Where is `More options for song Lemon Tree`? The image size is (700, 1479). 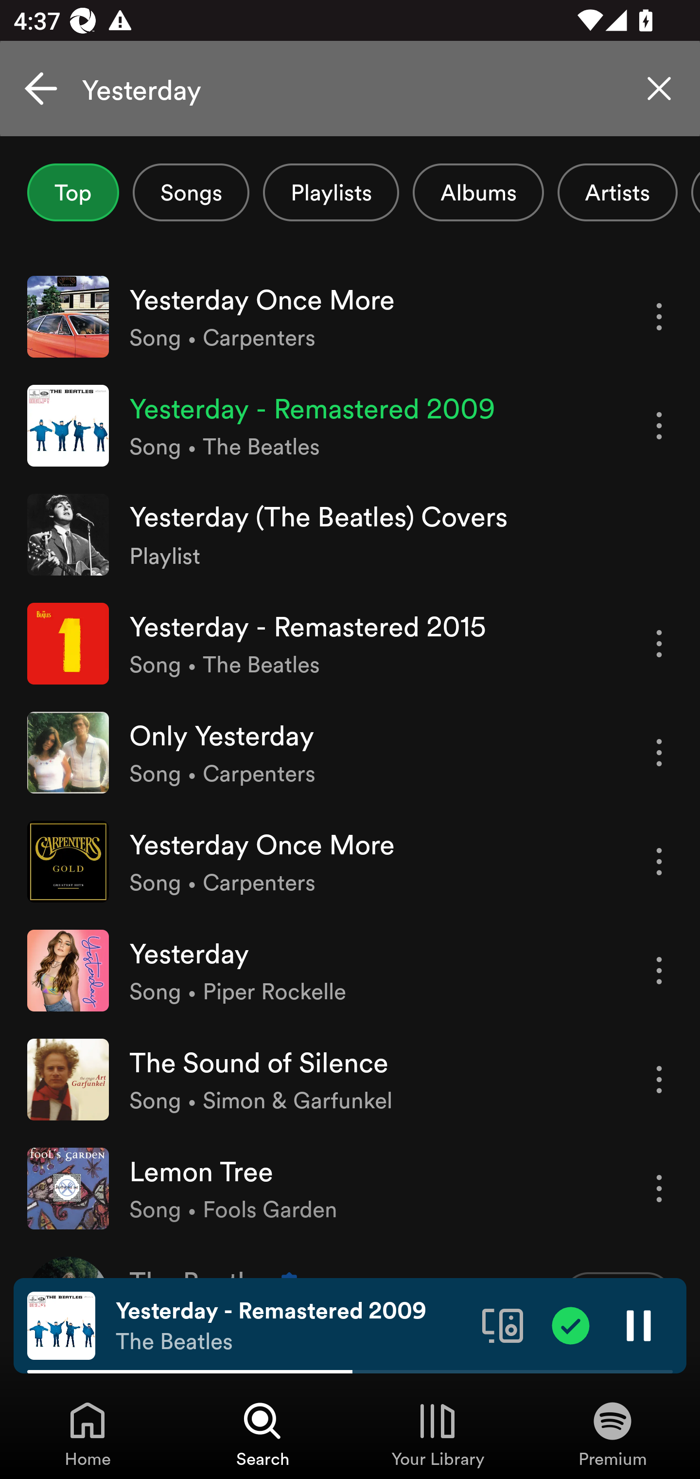
More options for song Lemon Tree is located at coordinates (659, 1188).